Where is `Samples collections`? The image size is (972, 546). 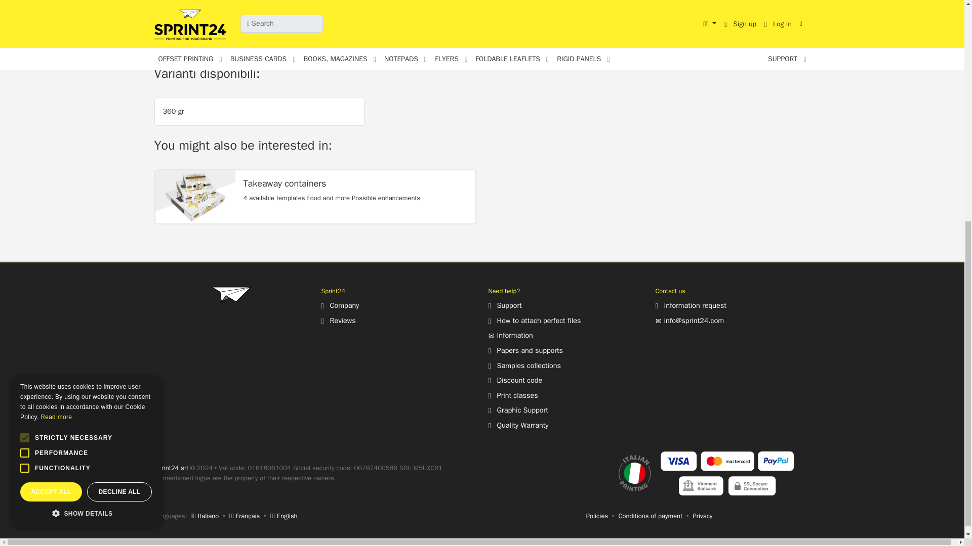
Samples collections is located at coordinates (524, 365).